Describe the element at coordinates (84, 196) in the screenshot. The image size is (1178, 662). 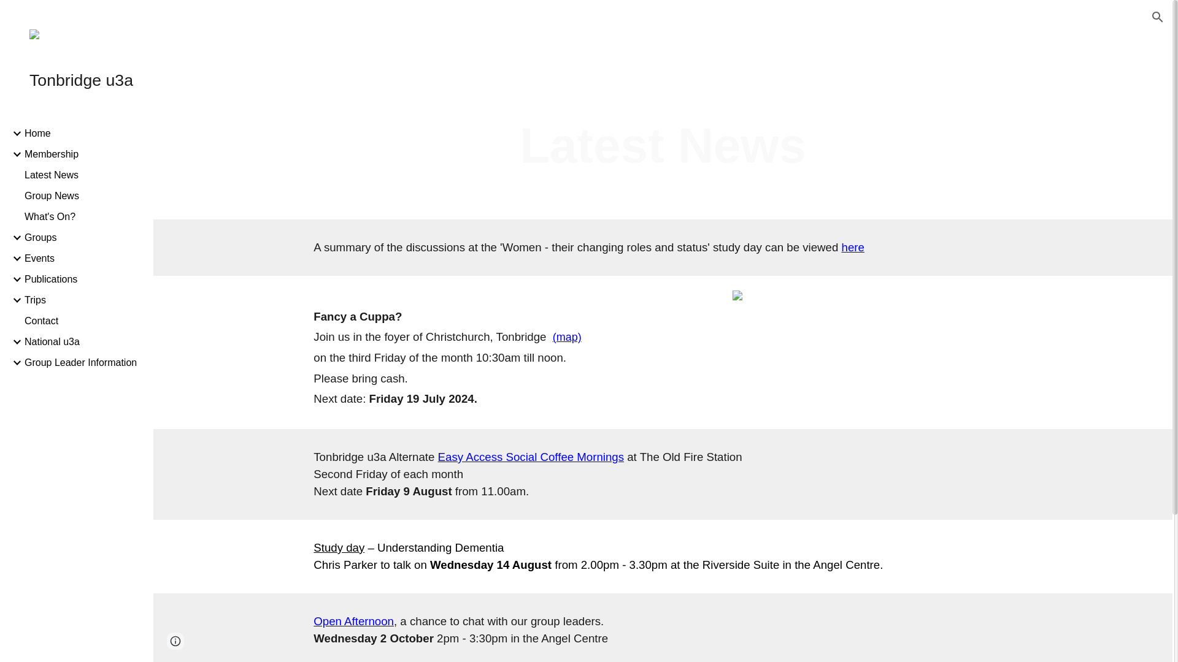
I see `Group News` at that location.